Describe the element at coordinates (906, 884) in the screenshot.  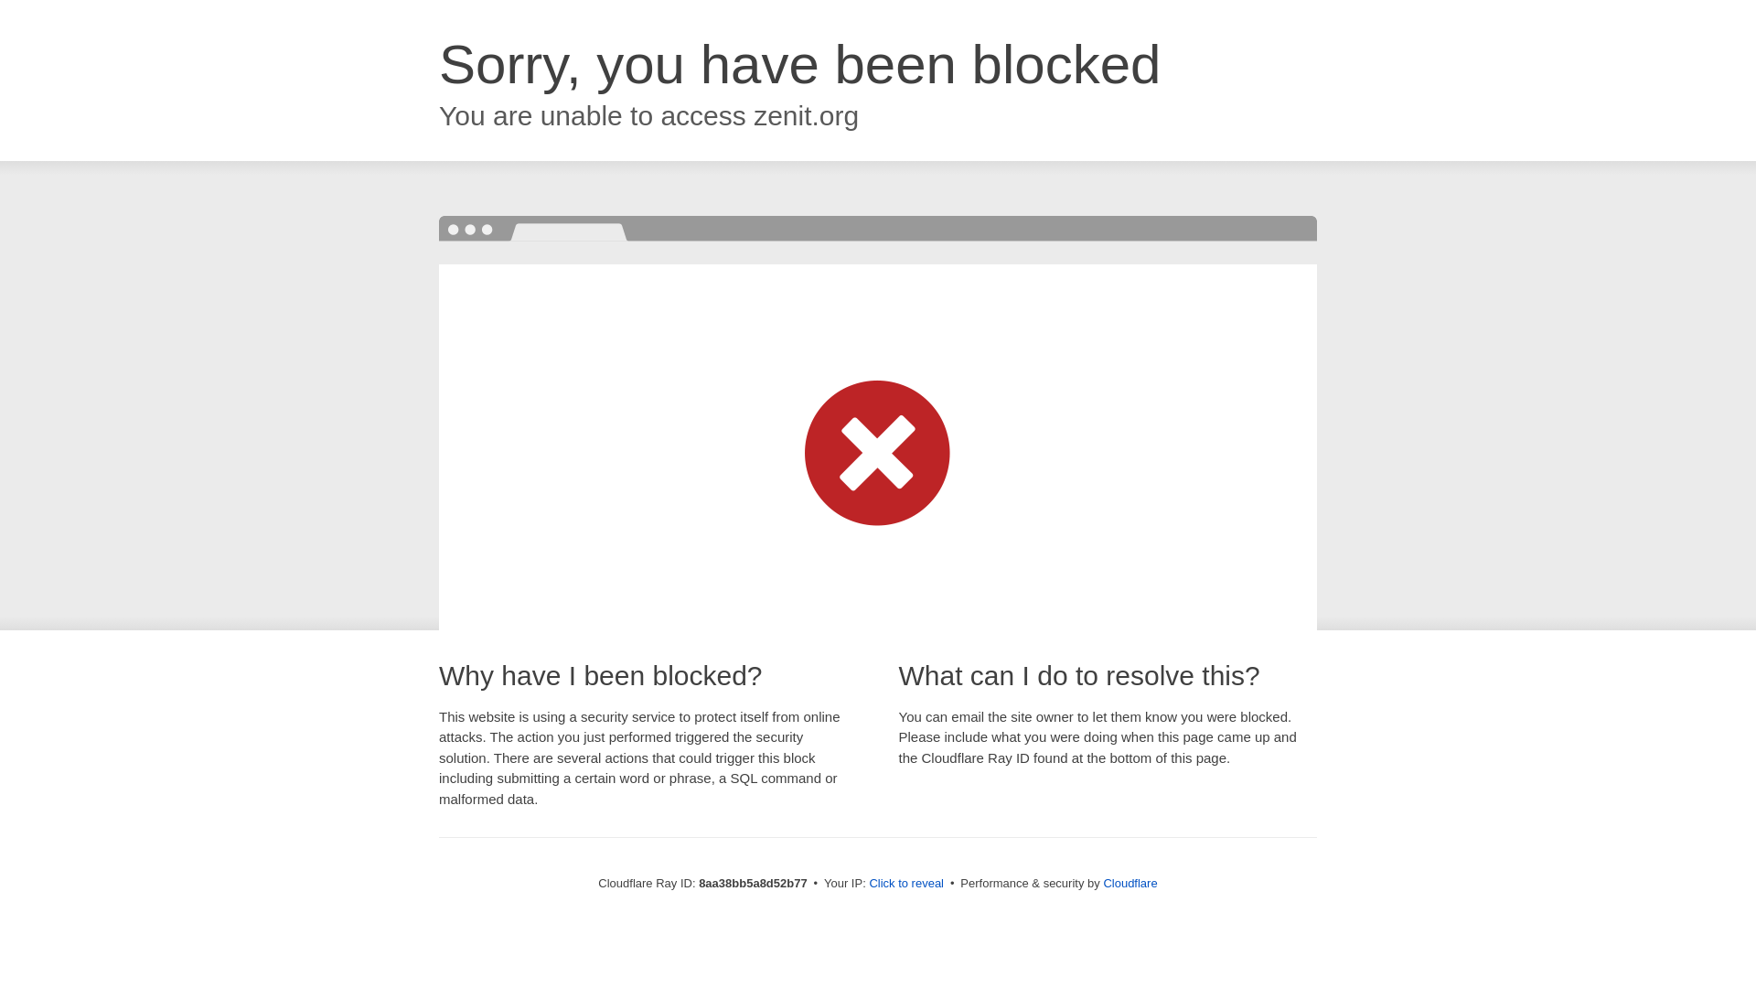
I see `Click to reveal` at that location.